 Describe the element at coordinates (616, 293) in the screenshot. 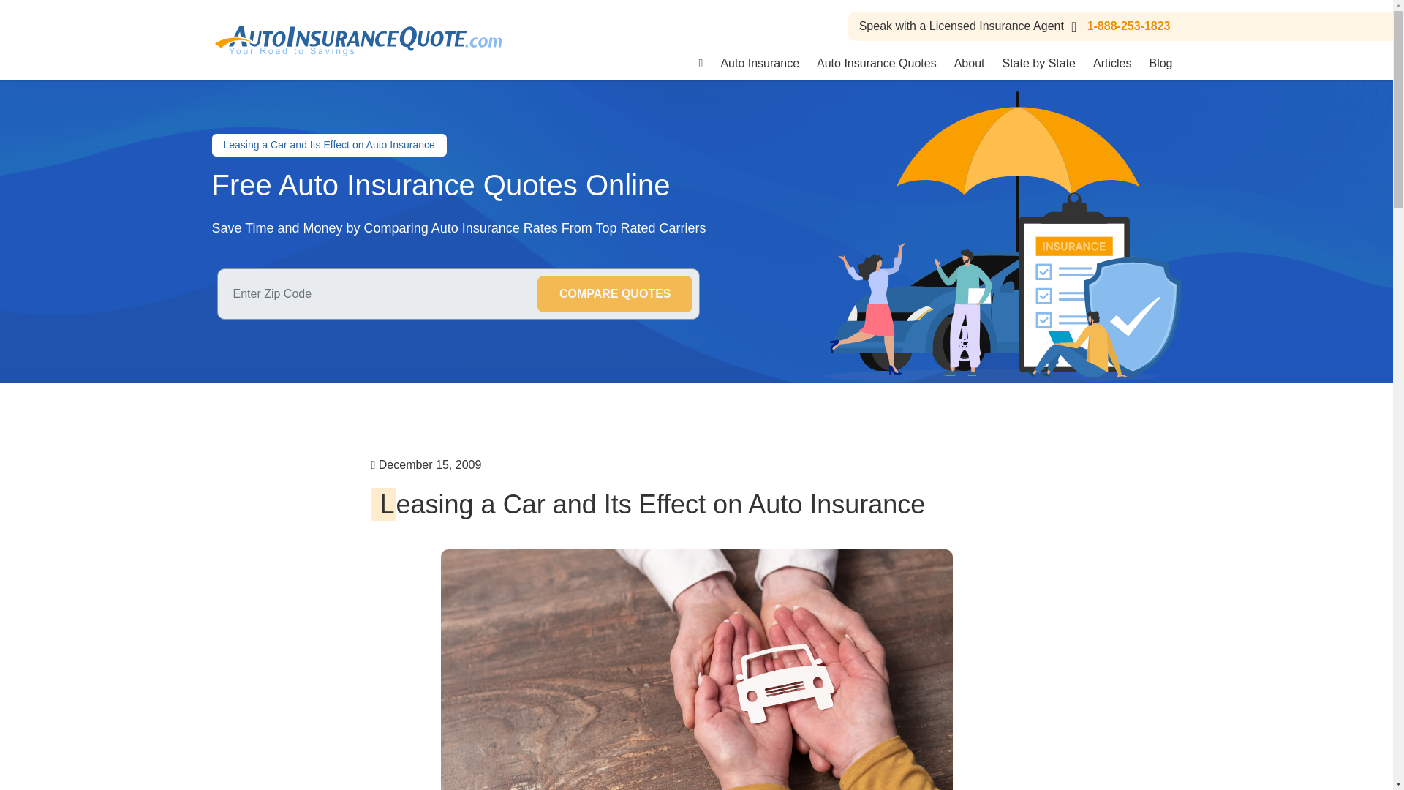

I see `COMPARE QUOTES` at that location.